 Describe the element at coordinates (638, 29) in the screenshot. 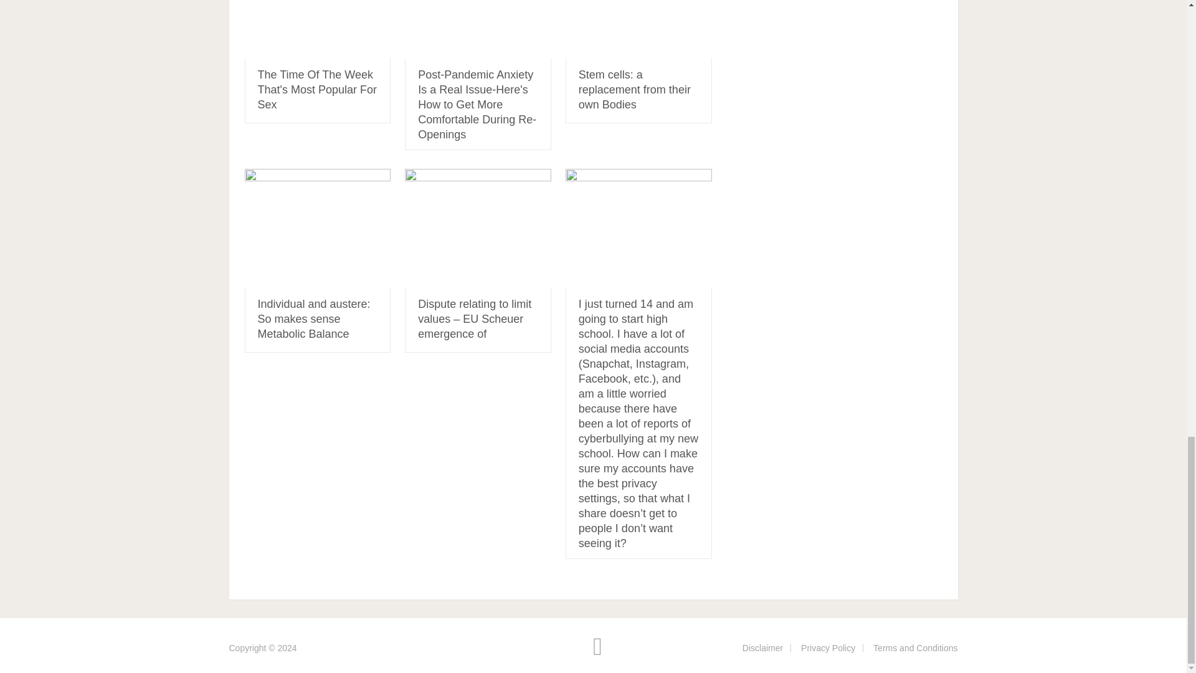

I see `Stem cells: a replacement from their own Bodies` at that location.